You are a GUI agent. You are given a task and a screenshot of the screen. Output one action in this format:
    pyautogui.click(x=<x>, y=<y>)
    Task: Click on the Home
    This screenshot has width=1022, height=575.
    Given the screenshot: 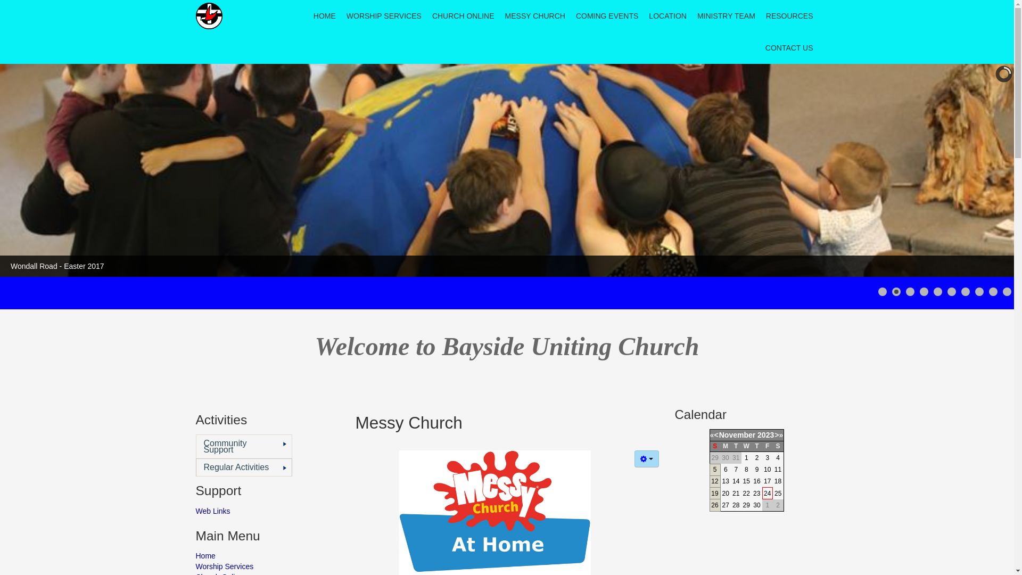 What is the action you would take?
    pyautogui.click(x=268, y=556)
    